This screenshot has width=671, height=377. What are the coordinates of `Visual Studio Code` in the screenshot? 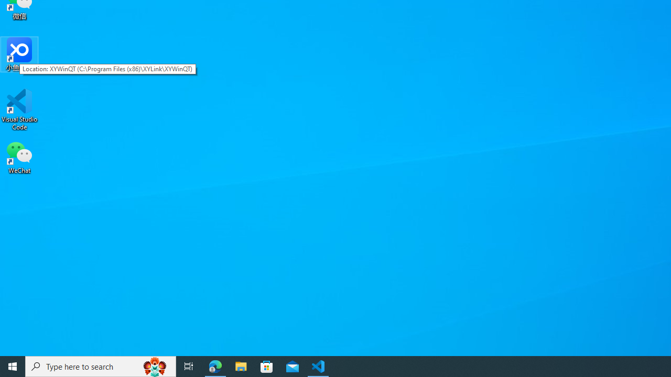 It's located at (19, 109).